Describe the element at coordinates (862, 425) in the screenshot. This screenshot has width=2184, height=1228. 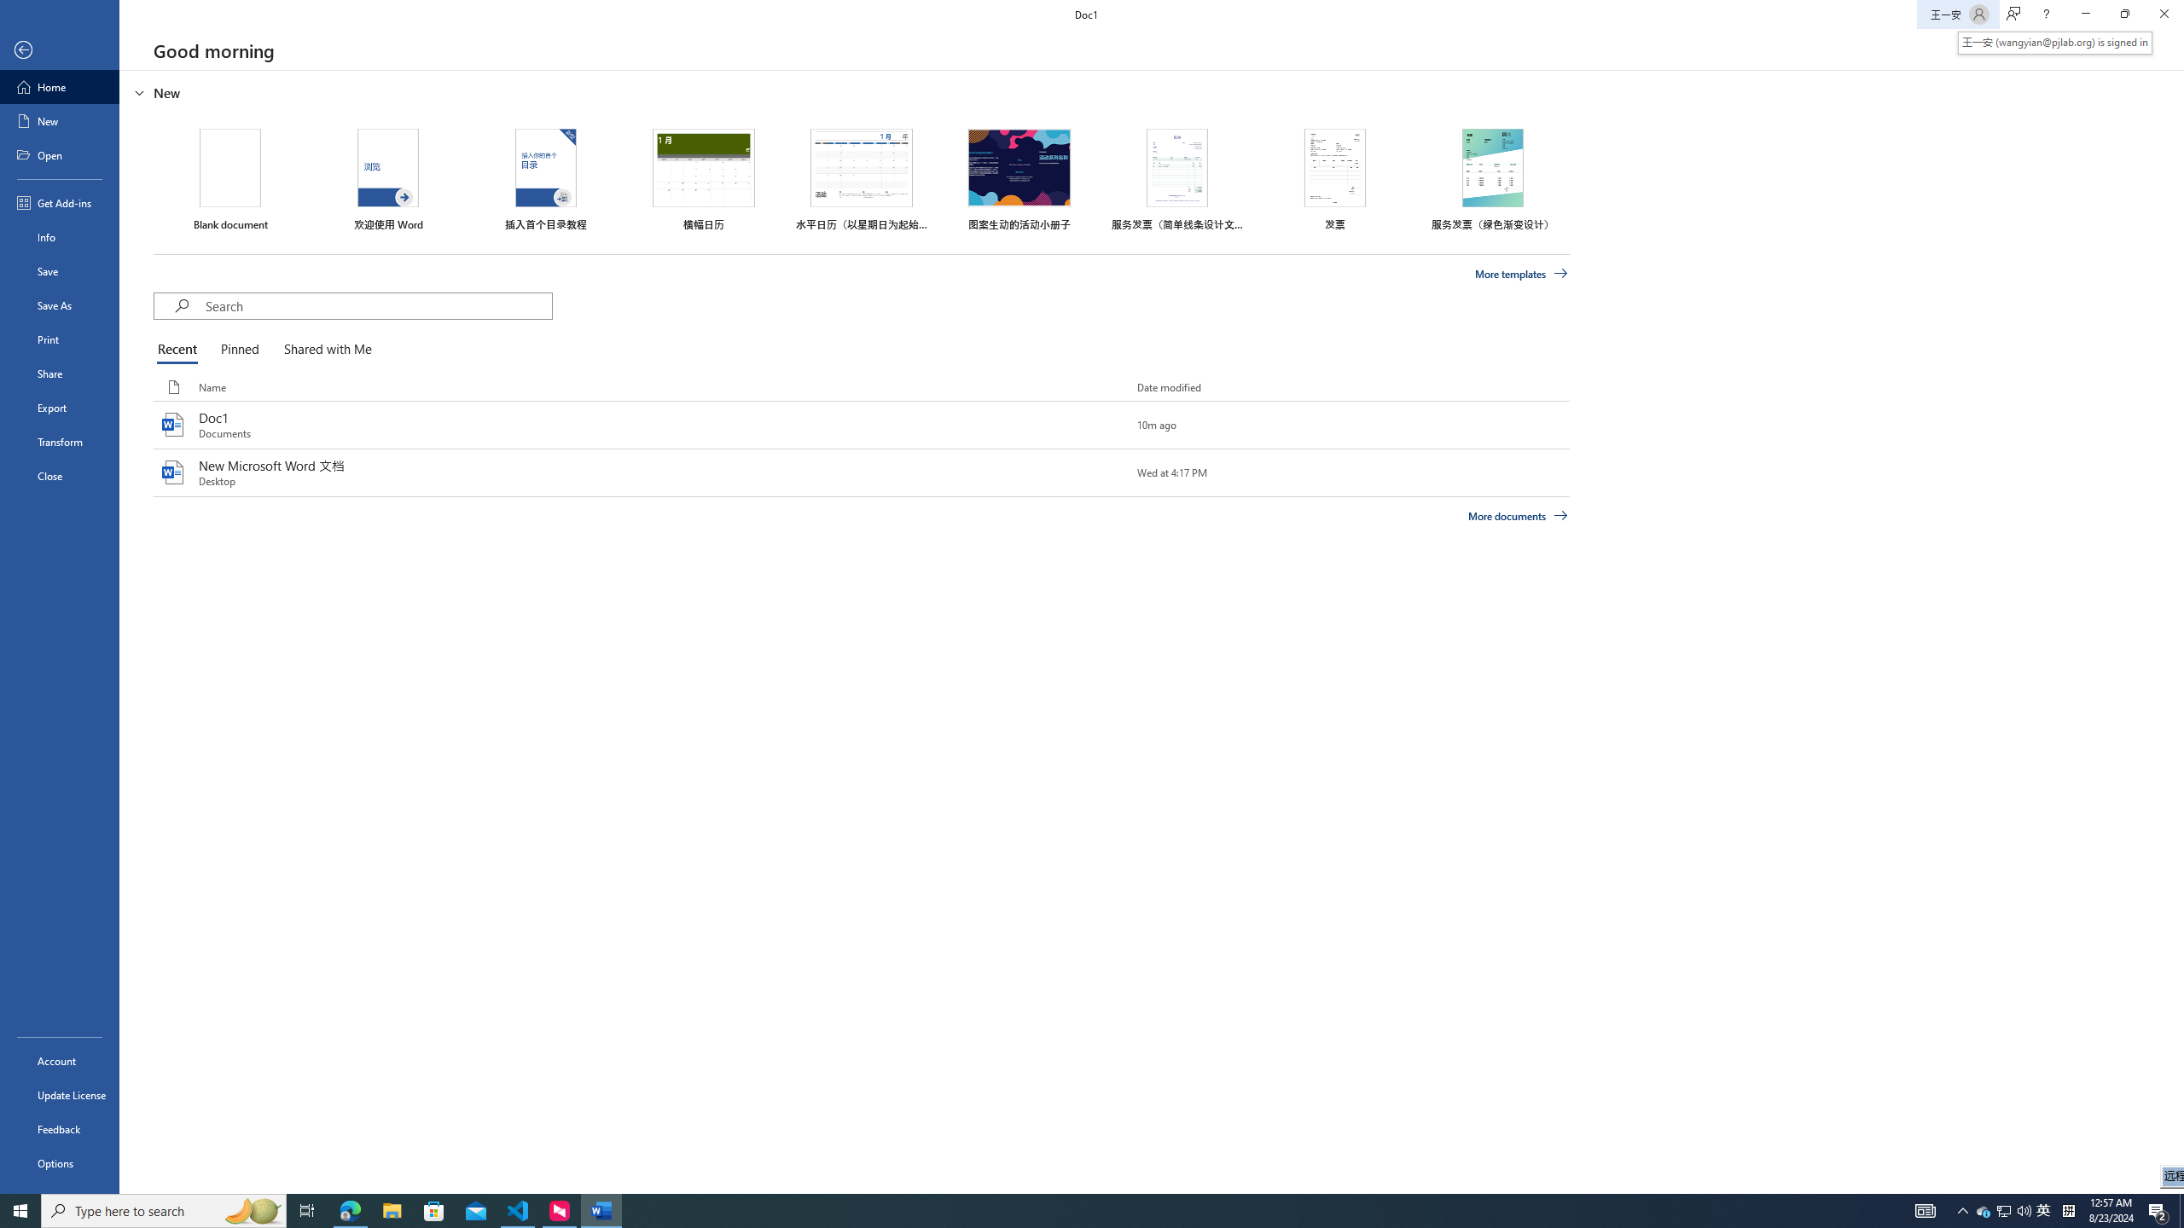
I see `Doc1` at that location.